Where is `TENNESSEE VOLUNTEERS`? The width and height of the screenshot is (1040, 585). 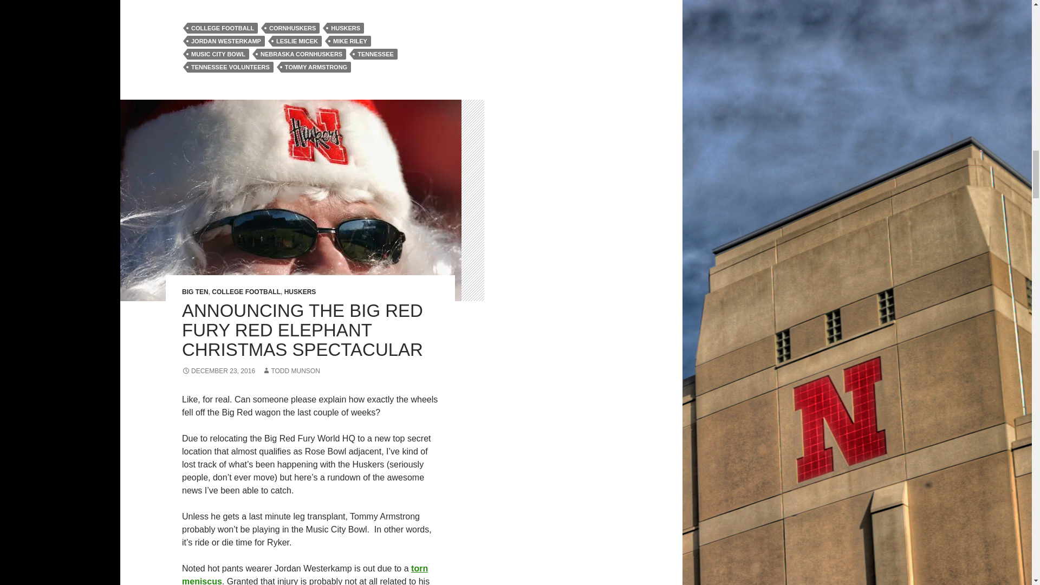 TENNESSEE VOLUNTEERS is located at coordinates (230, 67).